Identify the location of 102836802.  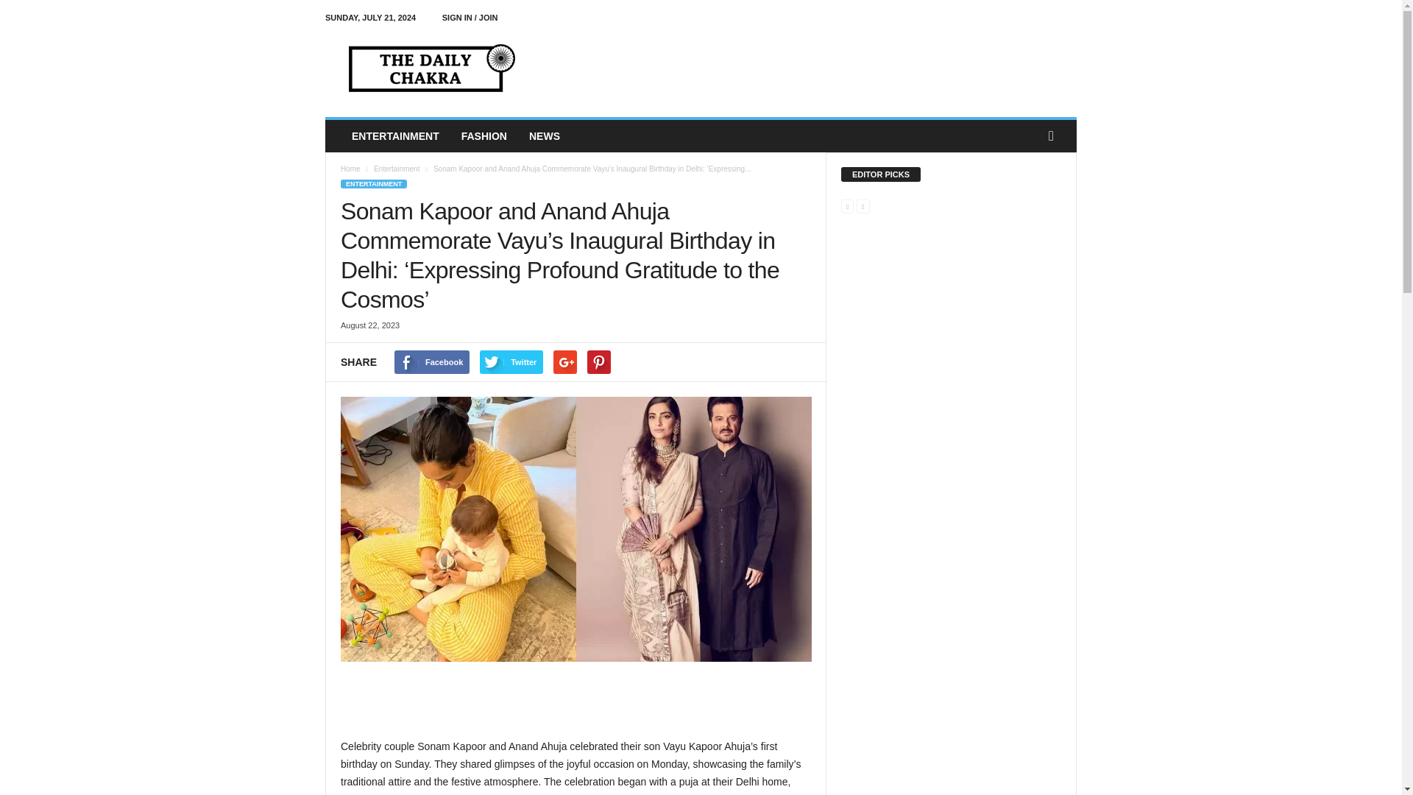
(576, 529).